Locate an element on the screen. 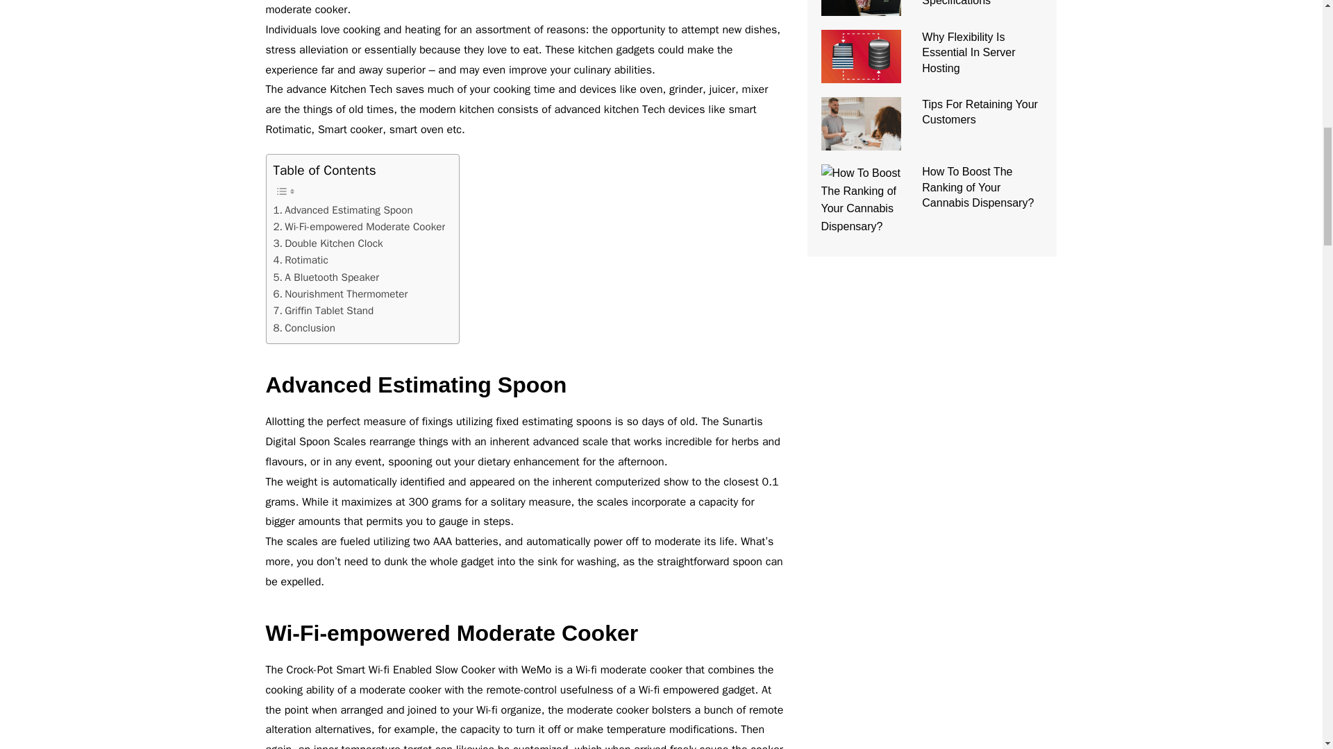  Rotimatic is located at coordinates (300, 259).